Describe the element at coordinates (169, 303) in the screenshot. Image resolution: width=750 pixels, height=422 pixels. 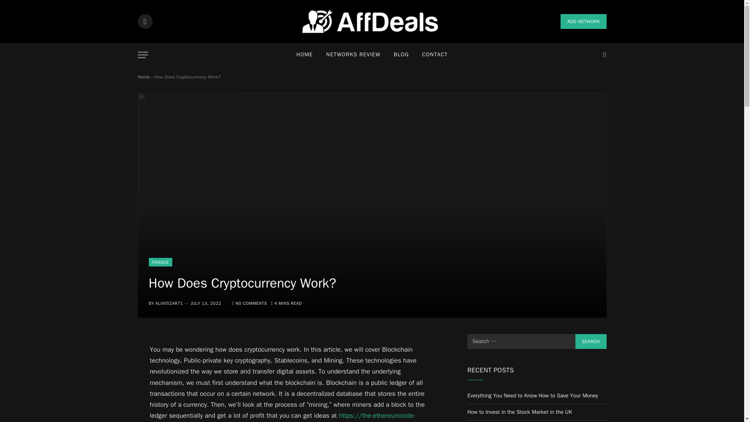
I see `Posts by aliintizar71` at that location.